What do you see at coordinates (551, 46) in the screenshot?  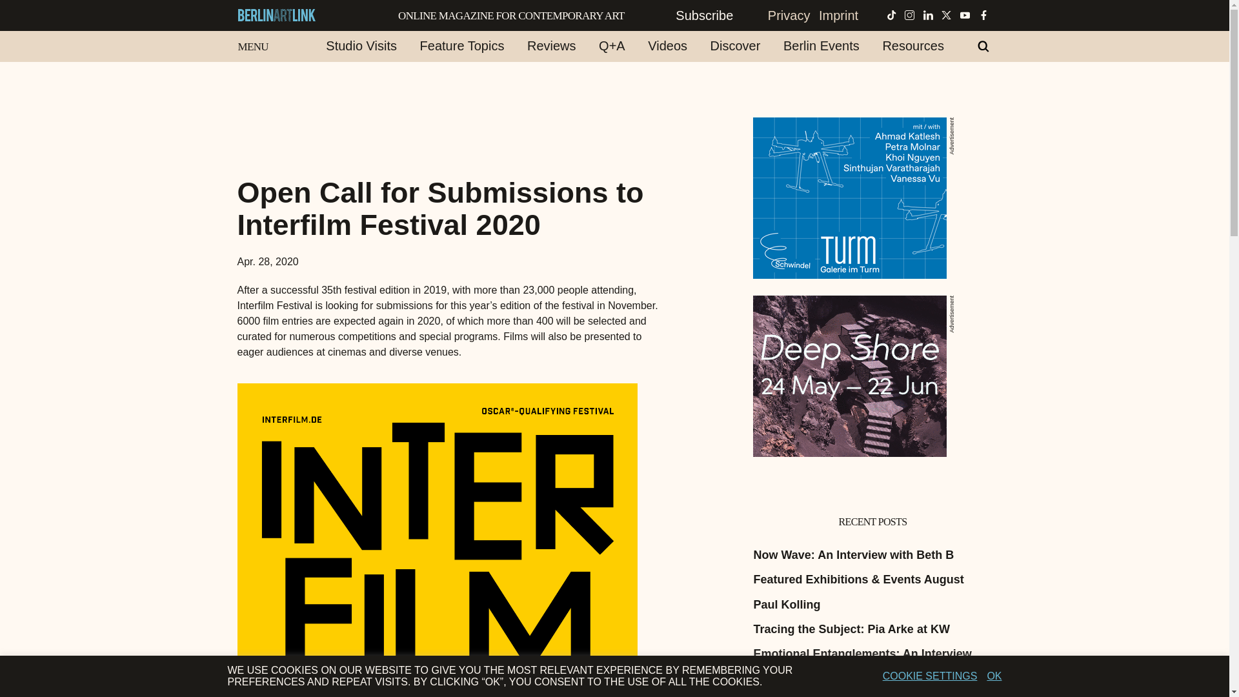 I see `Reviews` at bounding box center [551, 46].